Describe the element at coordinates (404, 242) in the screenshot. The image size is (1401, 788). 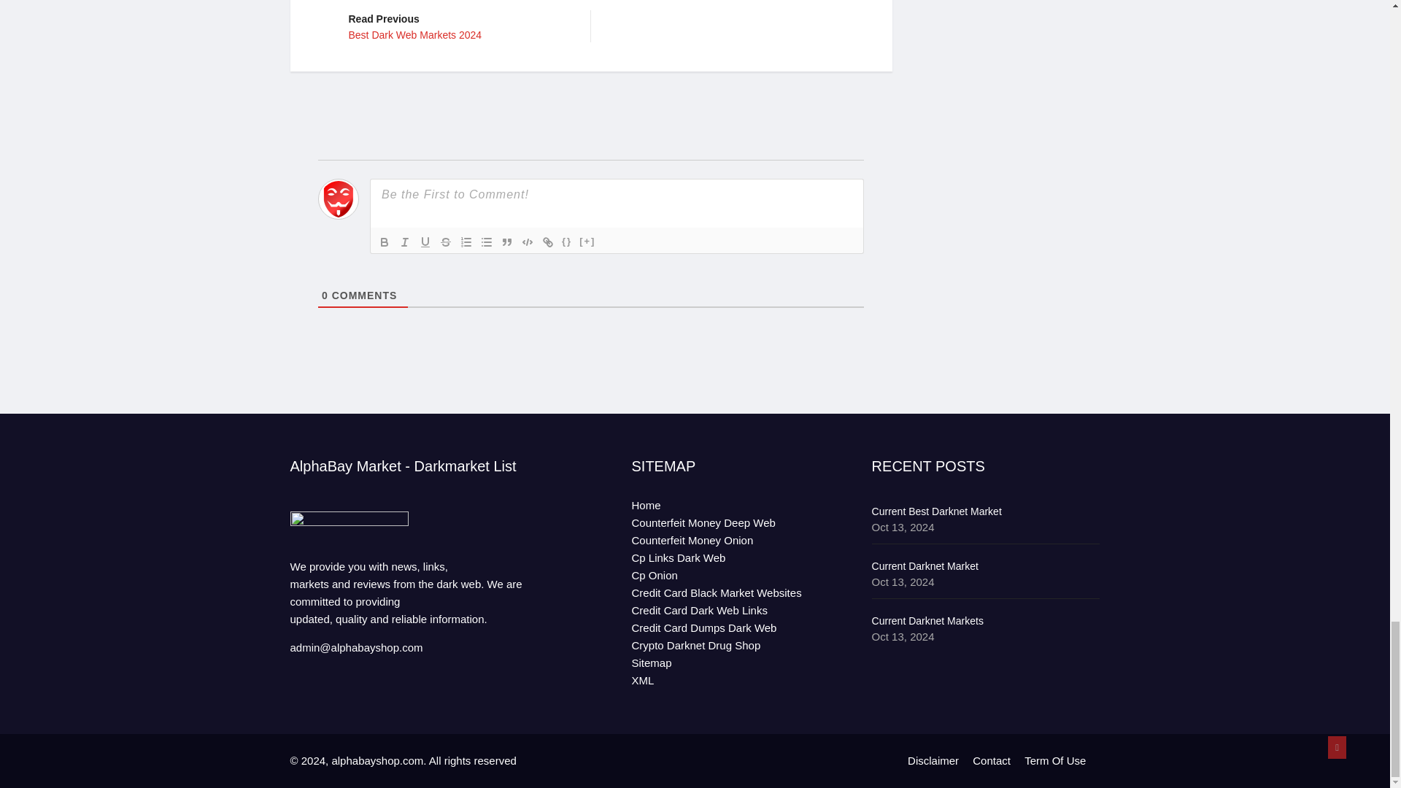
I see `Code Block` at that location.